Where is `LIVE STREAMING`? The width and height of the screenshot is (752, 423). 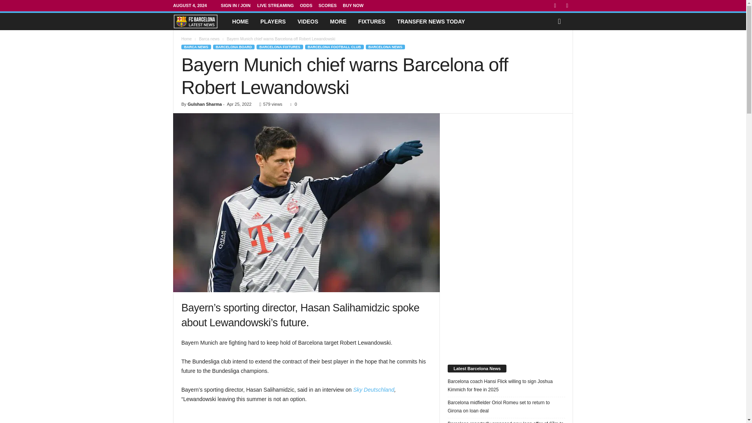 LIVE STREAMING is located at coordinates (275, 5).